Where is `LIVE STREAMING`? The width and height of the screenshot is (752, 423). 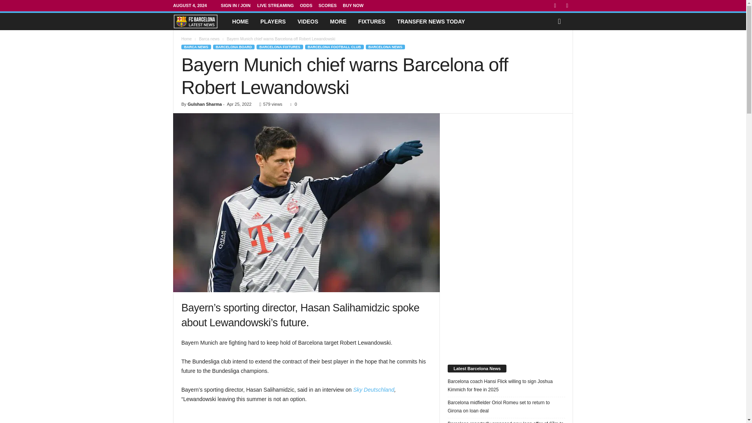 LIVE STREAMING is located at coordinates (275, 5).